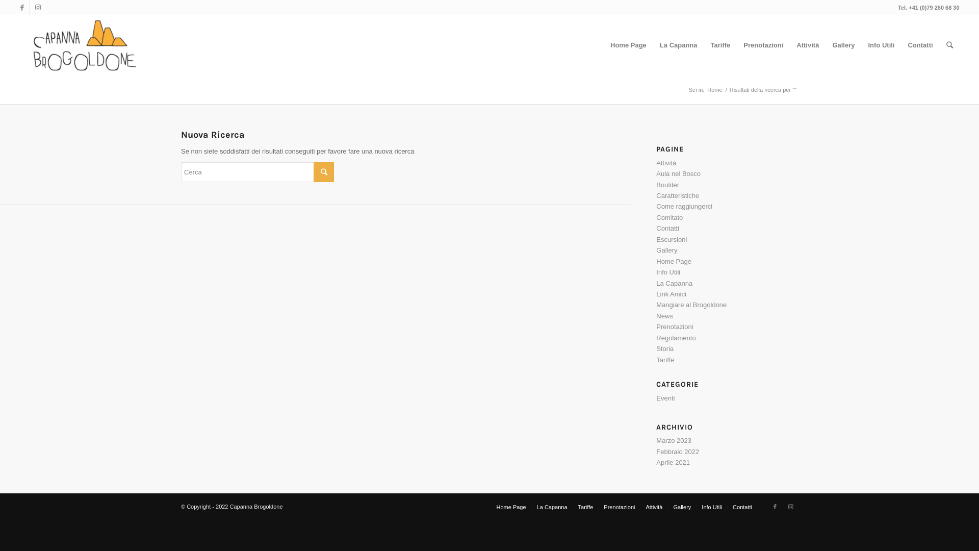 This screenshot has width=979, height=551. Describe the element at coordinates (742, 507) in the screenshot. I see `Contatti` at that location.